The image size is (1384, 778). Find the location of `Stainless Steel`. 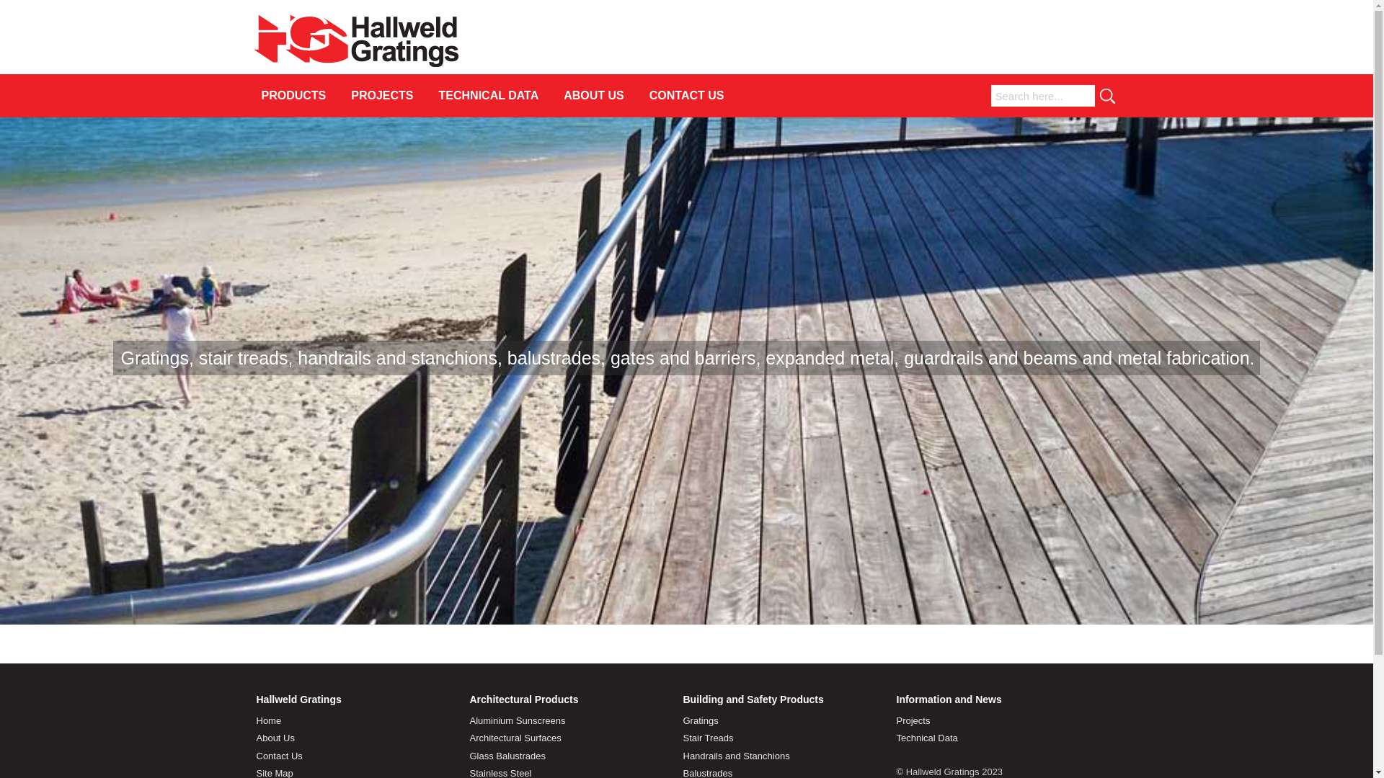

Stainless Steel is located at coordinates (298, 415).